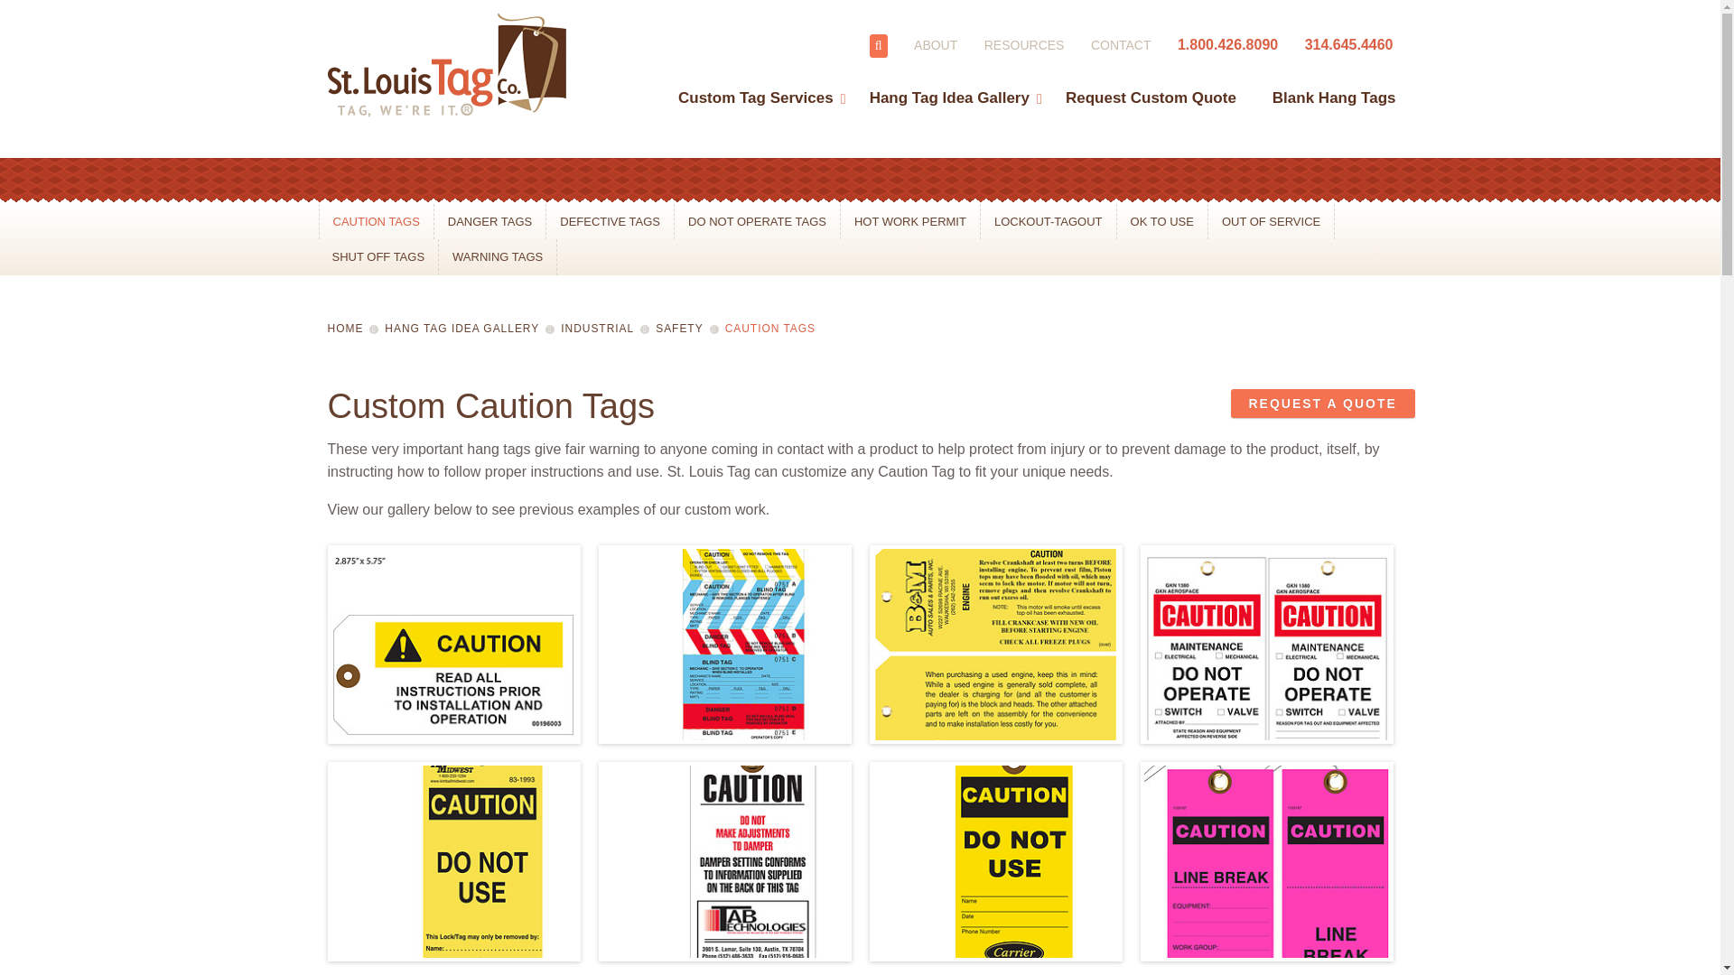  Describe the element at coordinates (453, 645) in the screenshot. I see `Caution Read All Instructions` at that location.